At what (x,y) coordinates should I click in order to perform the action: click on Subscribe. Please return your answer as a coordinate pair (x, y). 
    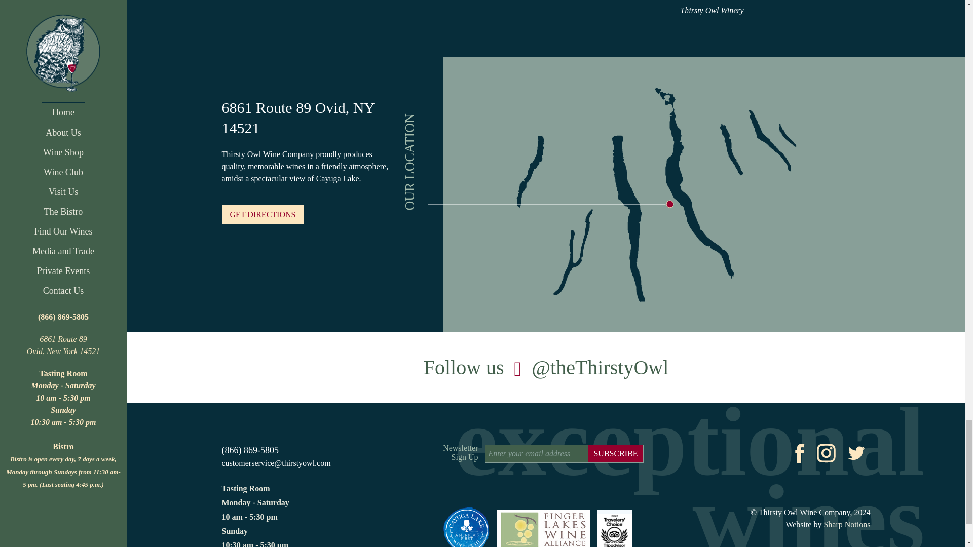
    Looking at the image, I should click on (615, 454).